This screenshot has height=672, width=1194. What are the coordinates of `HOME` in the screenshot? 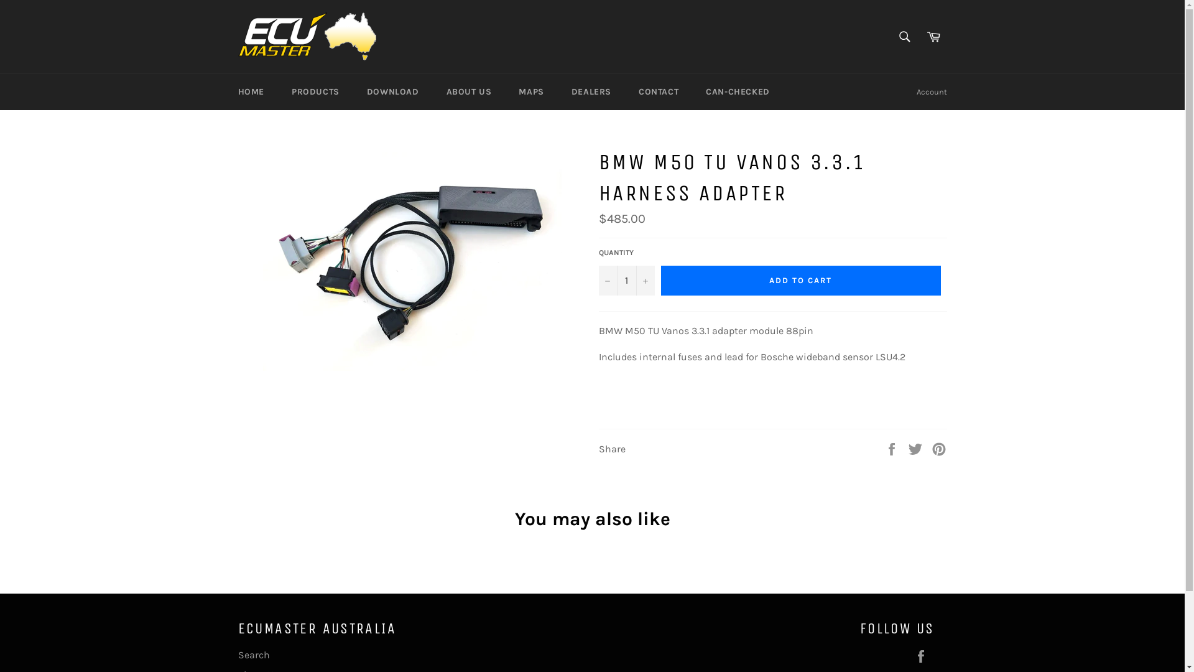 It's located at (251, 92).